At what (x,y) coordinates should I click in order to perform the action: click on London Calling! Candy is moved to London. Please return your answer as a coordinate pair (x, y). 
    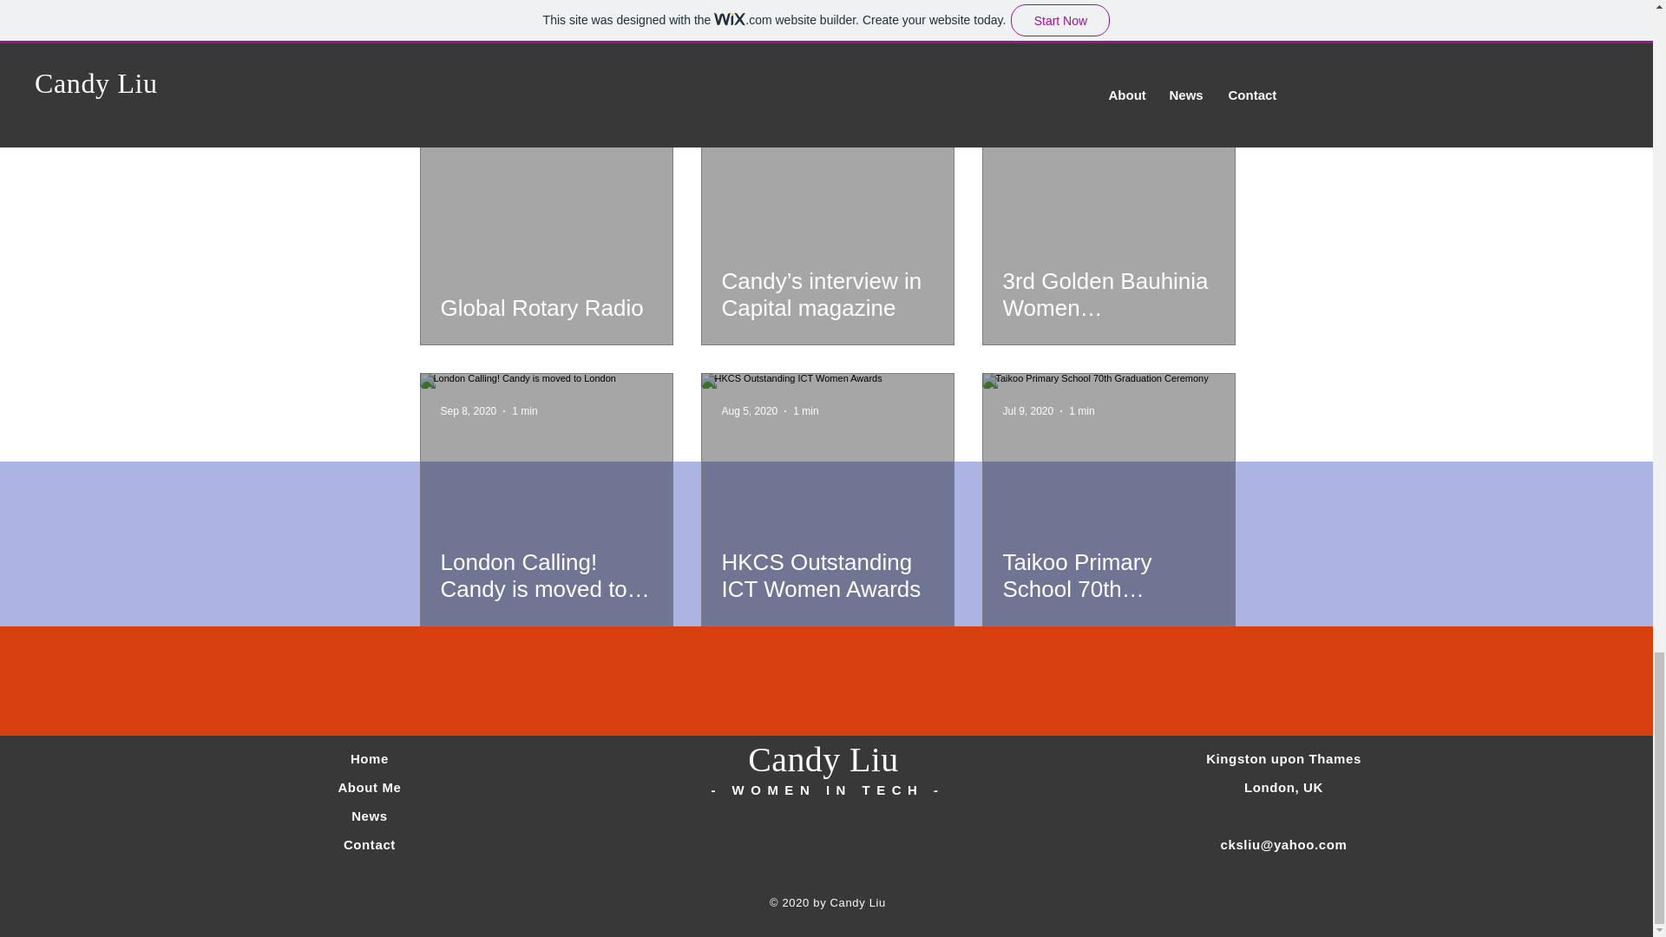
    Looking at the image, I should click on (547, 575).